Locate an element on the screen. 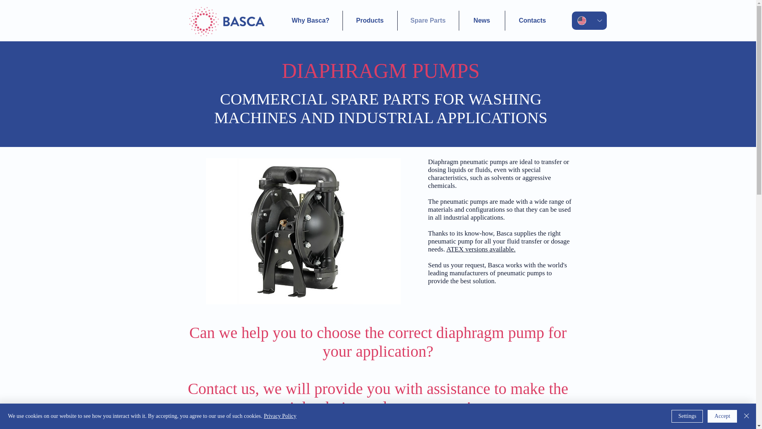 This screenshot has height=429, width=762. Spare Parts is located at coordinates (428, 21).